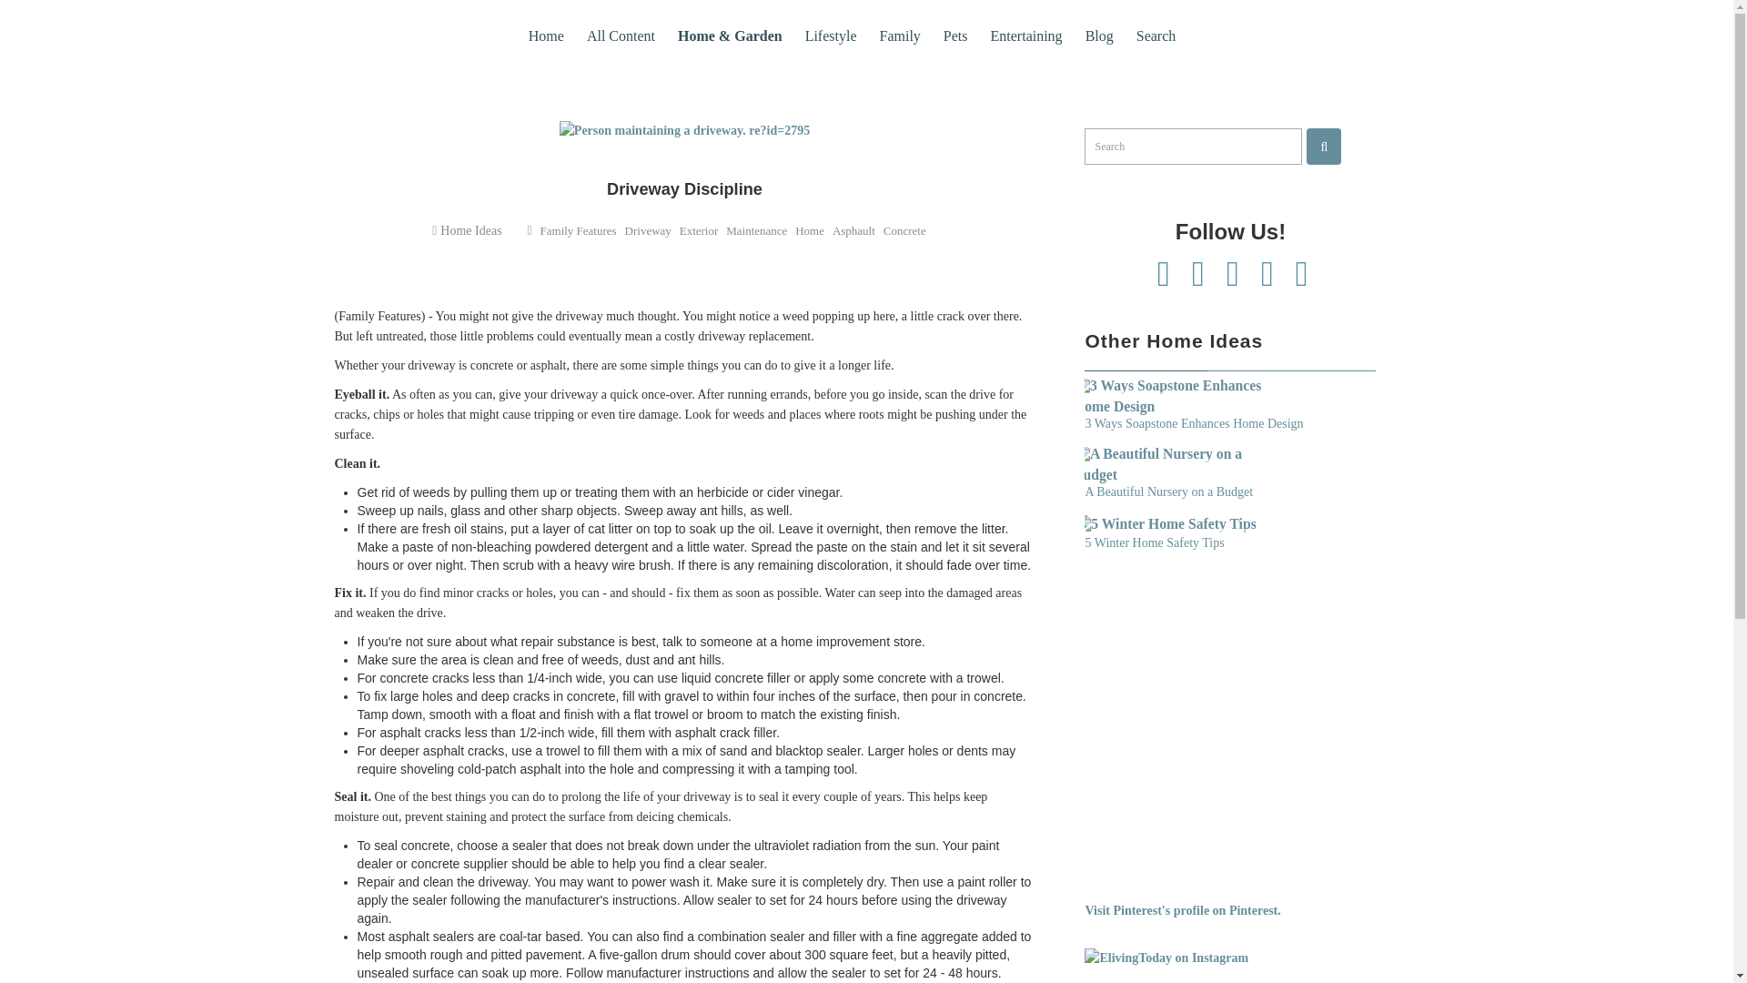 Image resolution: width=1747 pixels, height=983 pixels. I want to click on Driveway, so click(648, 231).